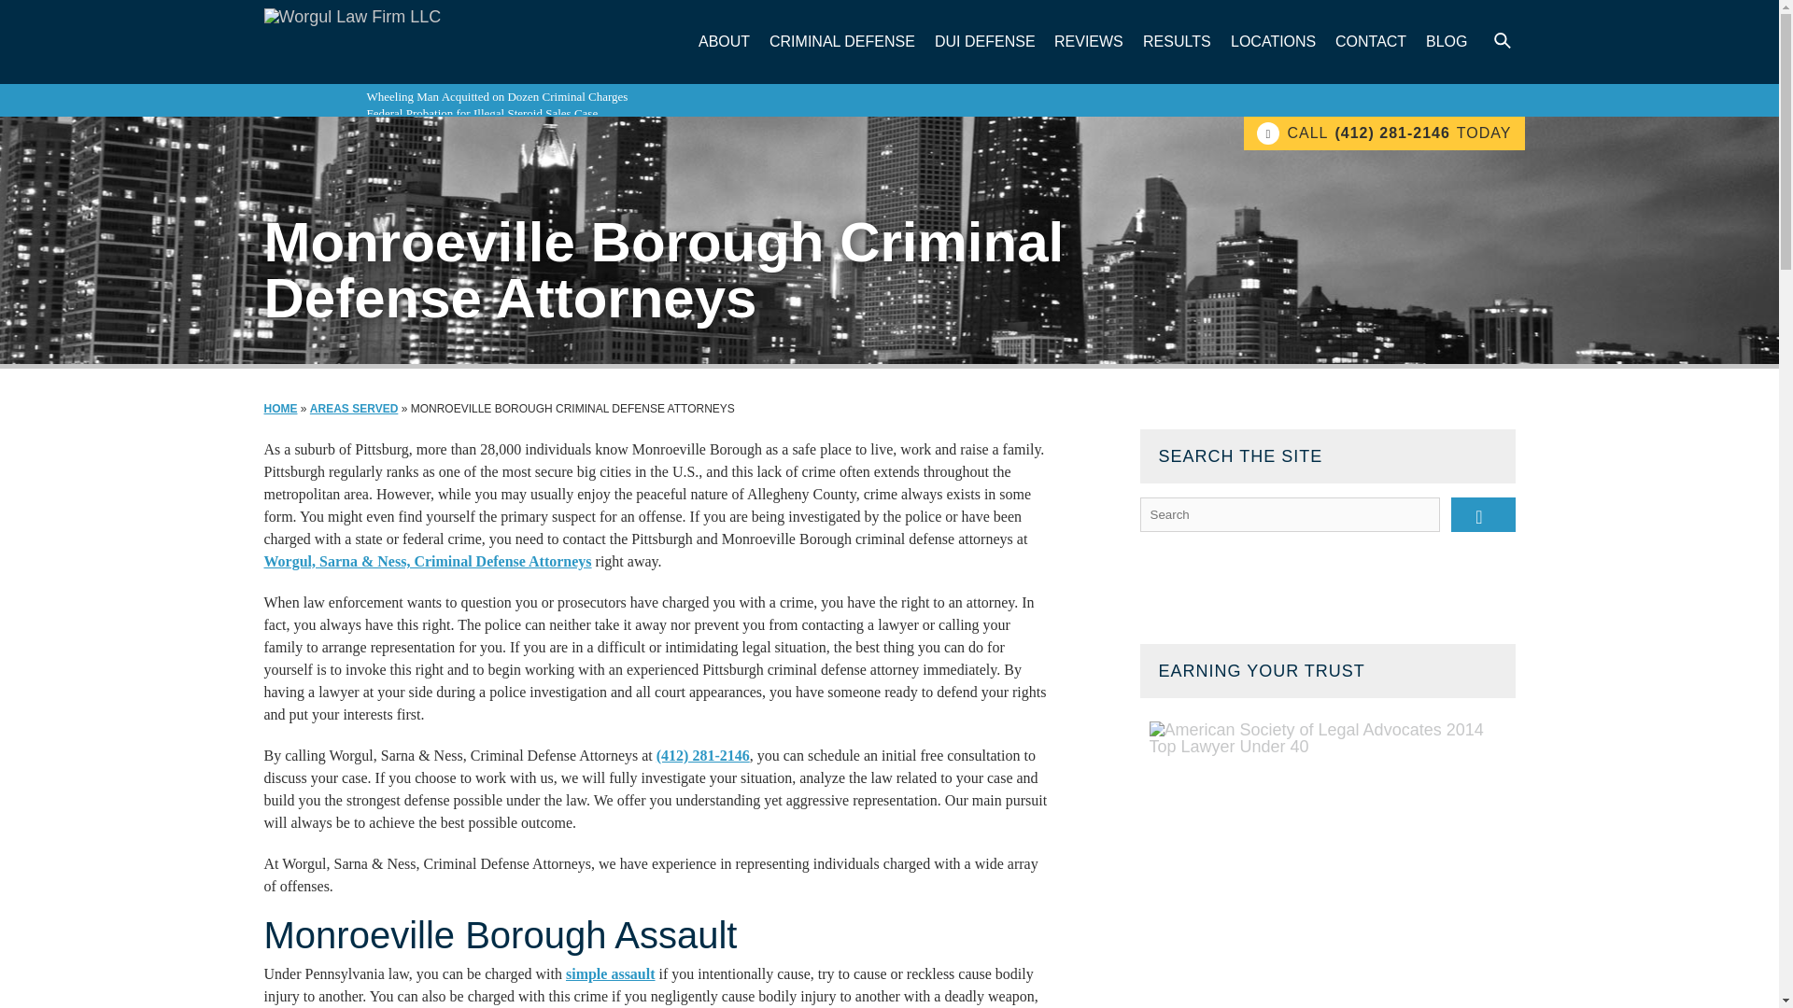  I want to click on Federal Probation for Illegal Steroid Sales Case, so click(481, 113).